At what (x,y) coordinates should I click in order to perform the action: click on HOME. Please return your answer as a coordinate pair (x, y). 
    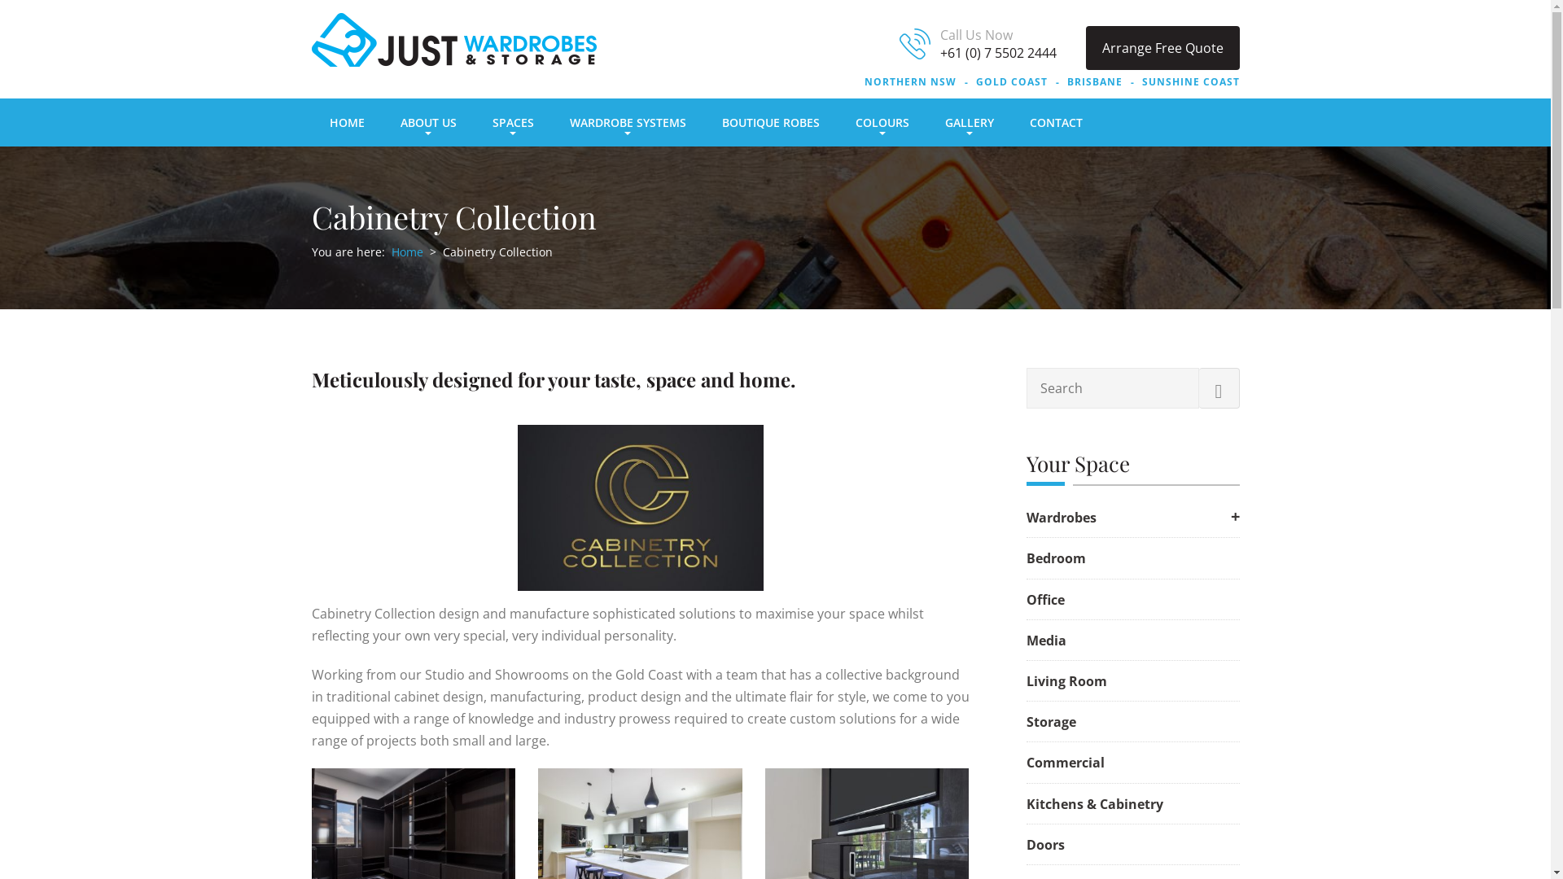
    Looking at the image, I should click on (347, 122).